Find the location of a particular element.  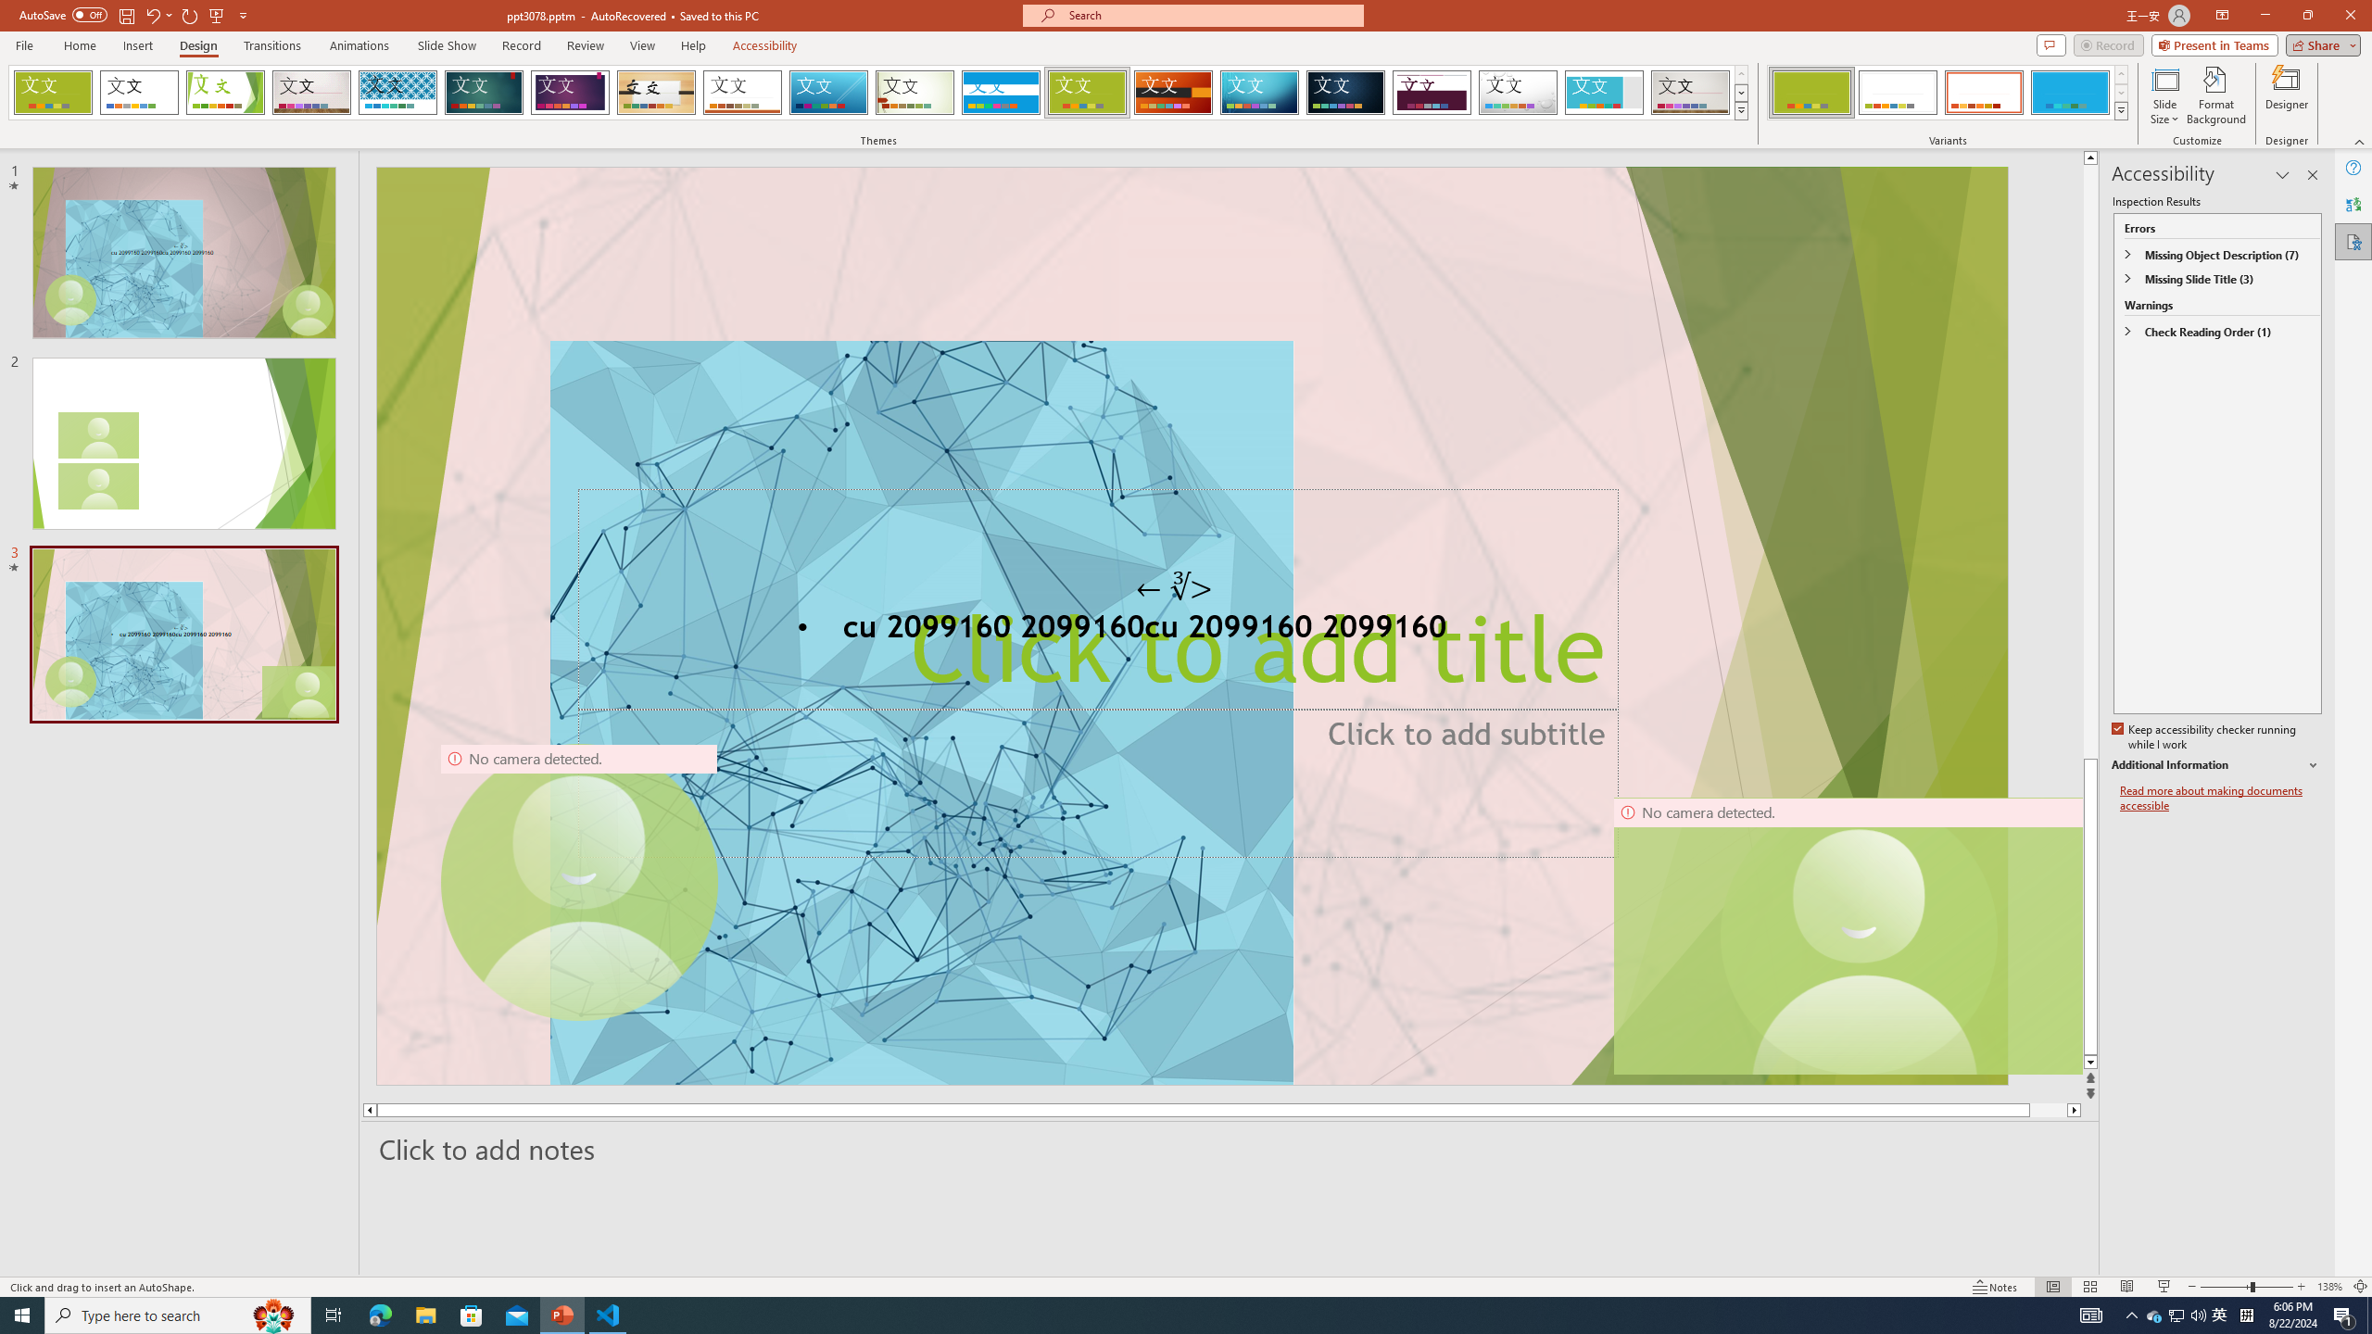

Read more about making documents accessible is located at coordinates (2221, 799).